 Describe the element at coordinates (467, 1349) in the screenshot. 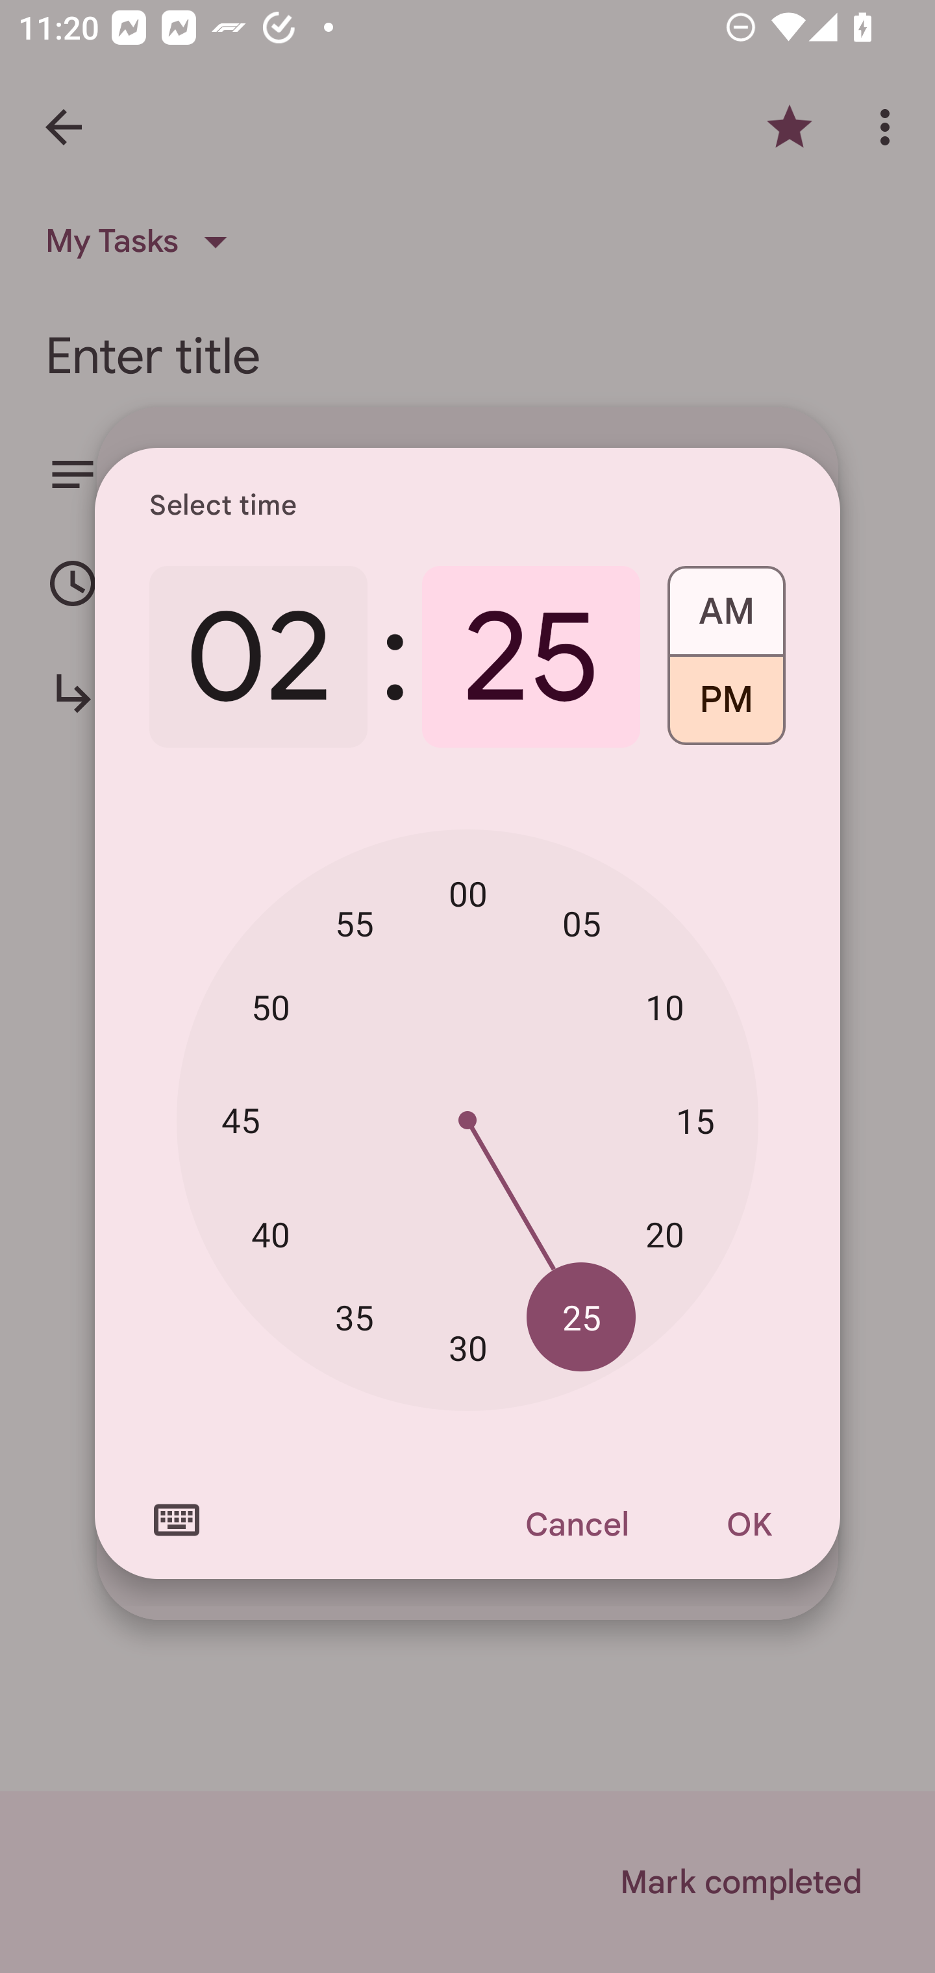

I see `30 30 minutes` at that location.